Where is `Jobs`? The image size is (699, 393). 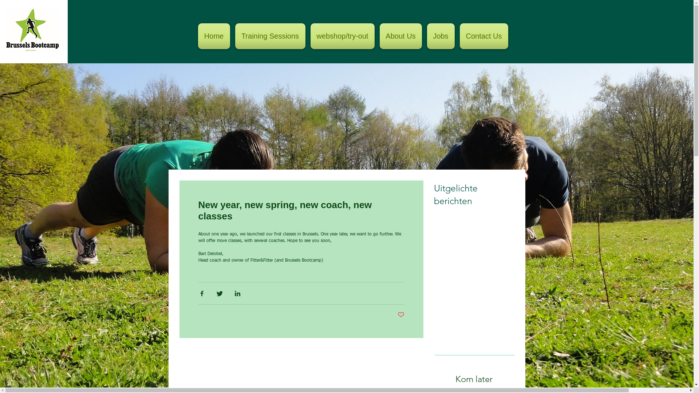 Jobs is located at coordinates (441, 36).